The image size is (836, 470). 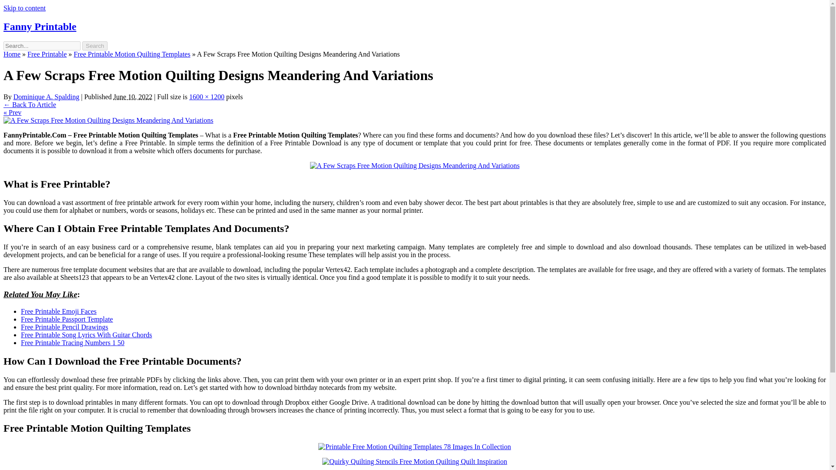 I want to click on Free Printable, so click(x=47, y=54).